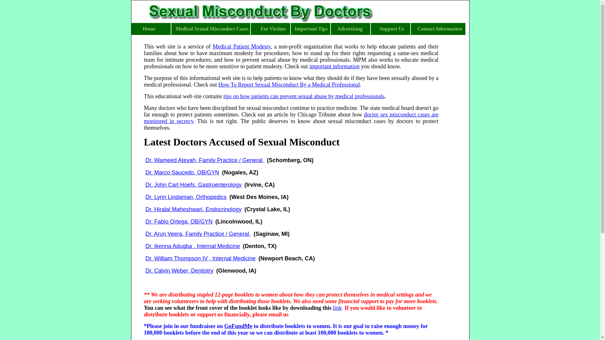 The width and height of the screenshot is (605, 340). I want to click on Home, so click(149, 29).